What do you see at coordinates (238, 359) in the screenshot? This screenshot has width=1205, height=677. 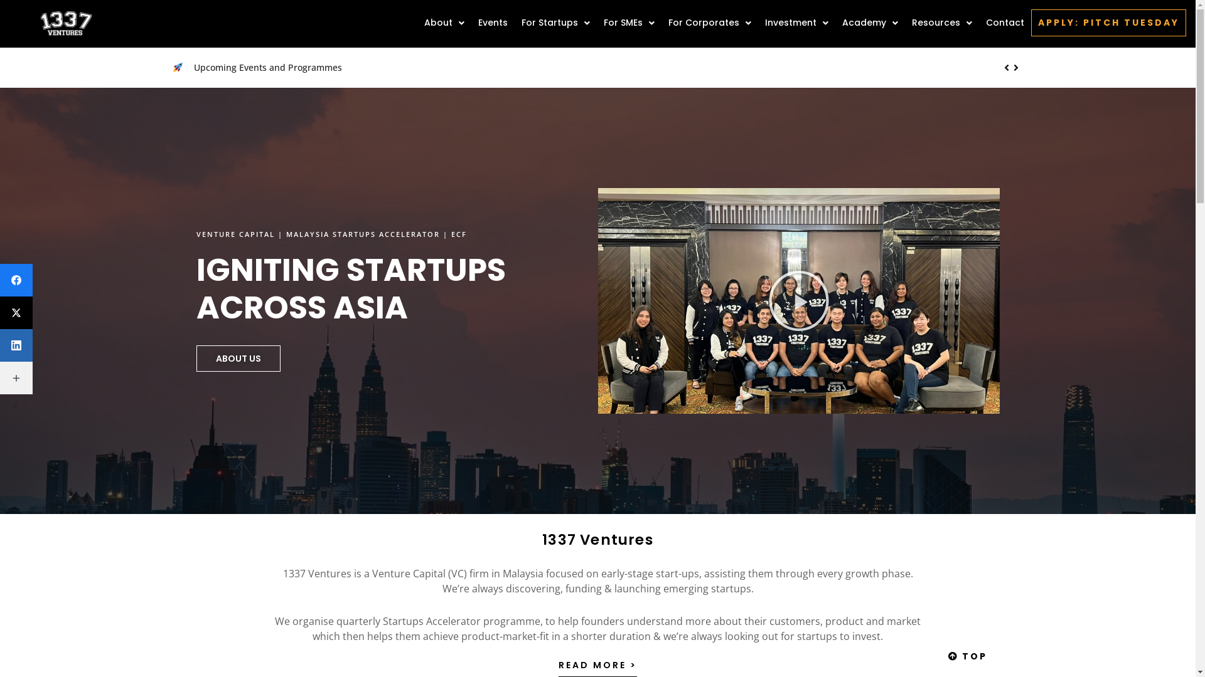 I see `ABOUT US` at bounding box center [238, 359].